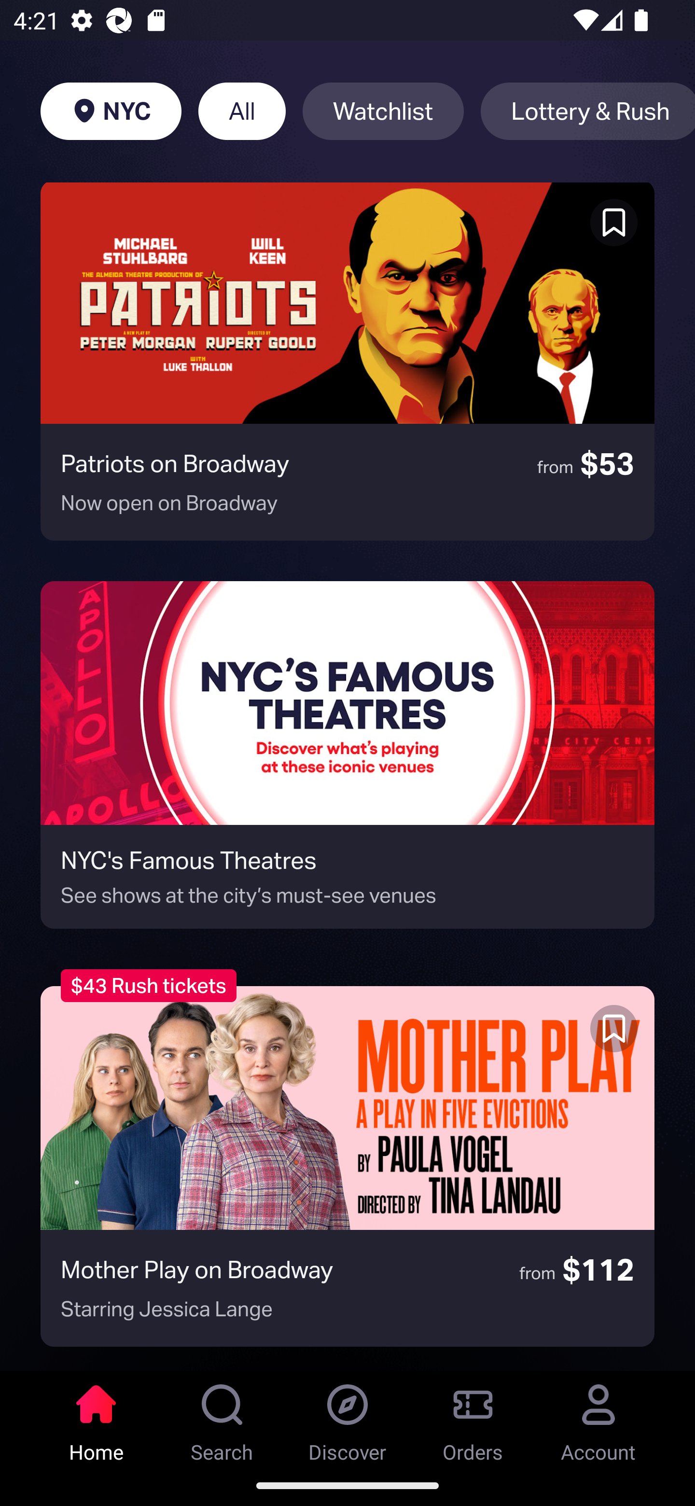  What do you see at coordinates (347, 1418) in the screenshot?
I see `Discover` at bounding box center [347, 1418].